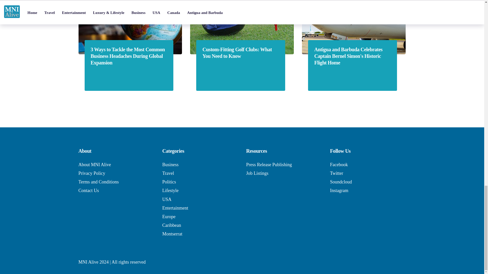 Image resolution: width=488 pixels, height=274 pixels. I want to click on Politics, so click(169, 182).